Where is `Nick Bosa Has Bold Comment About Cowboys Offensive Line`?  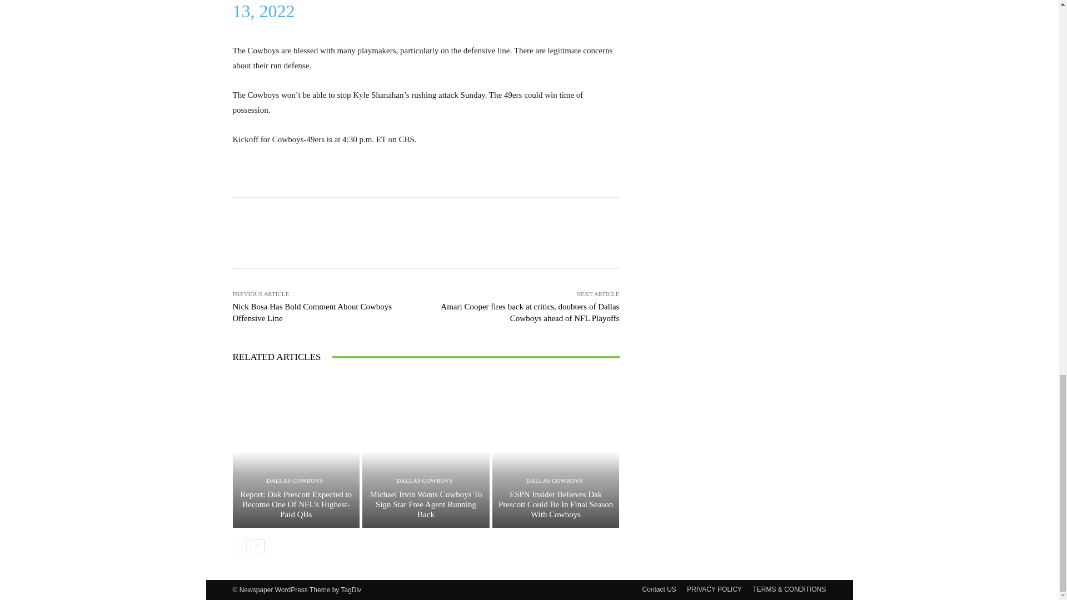 Nick Bosa Has Bold Comment About Cowboys Offensive Line is located at coordinates (312, 312).